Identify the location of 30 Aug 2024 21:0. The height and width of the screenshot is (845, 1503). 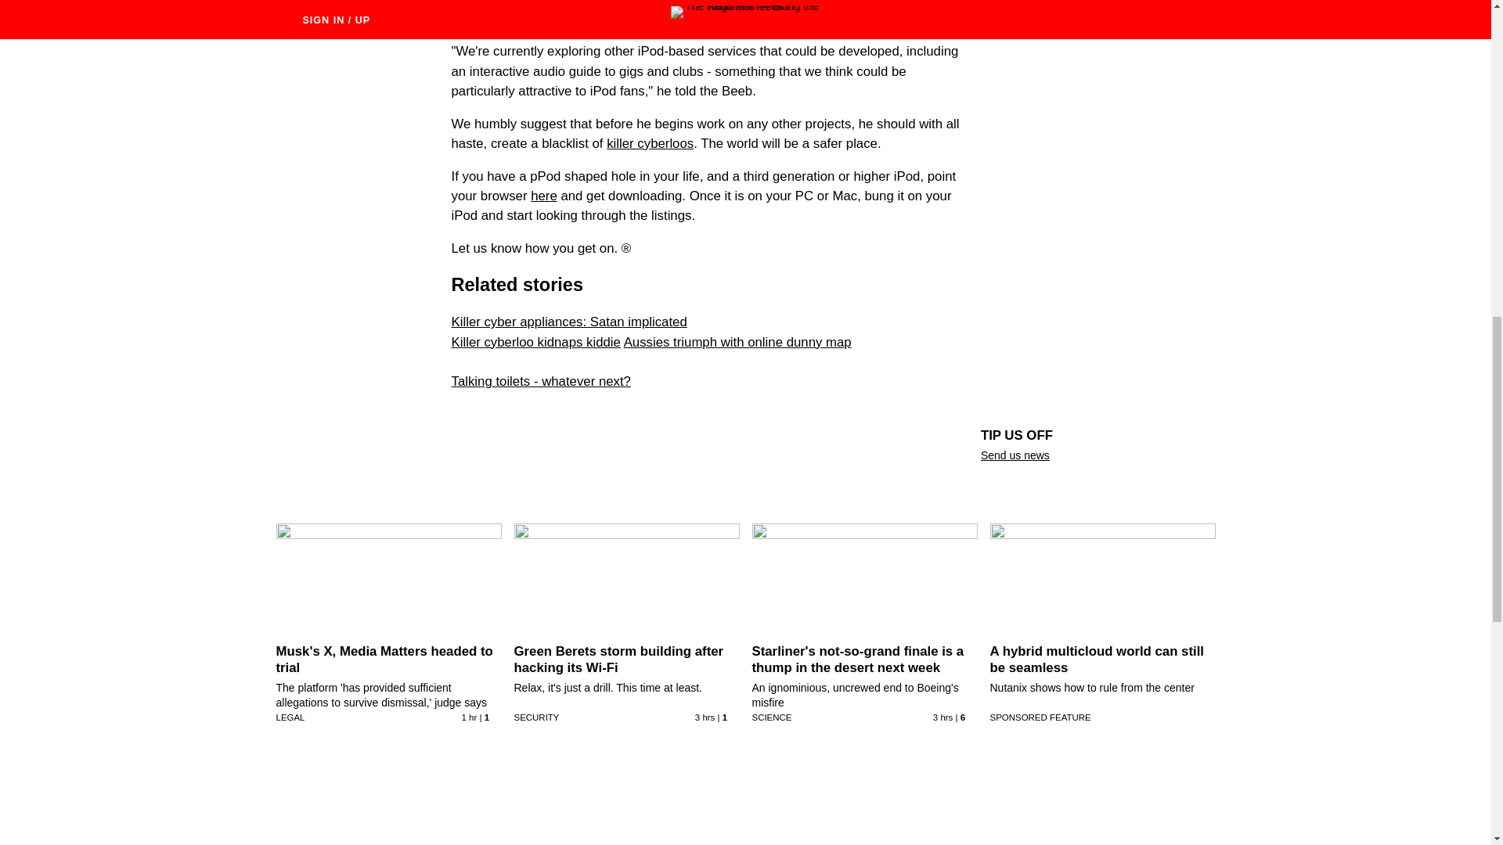
(705, 717).